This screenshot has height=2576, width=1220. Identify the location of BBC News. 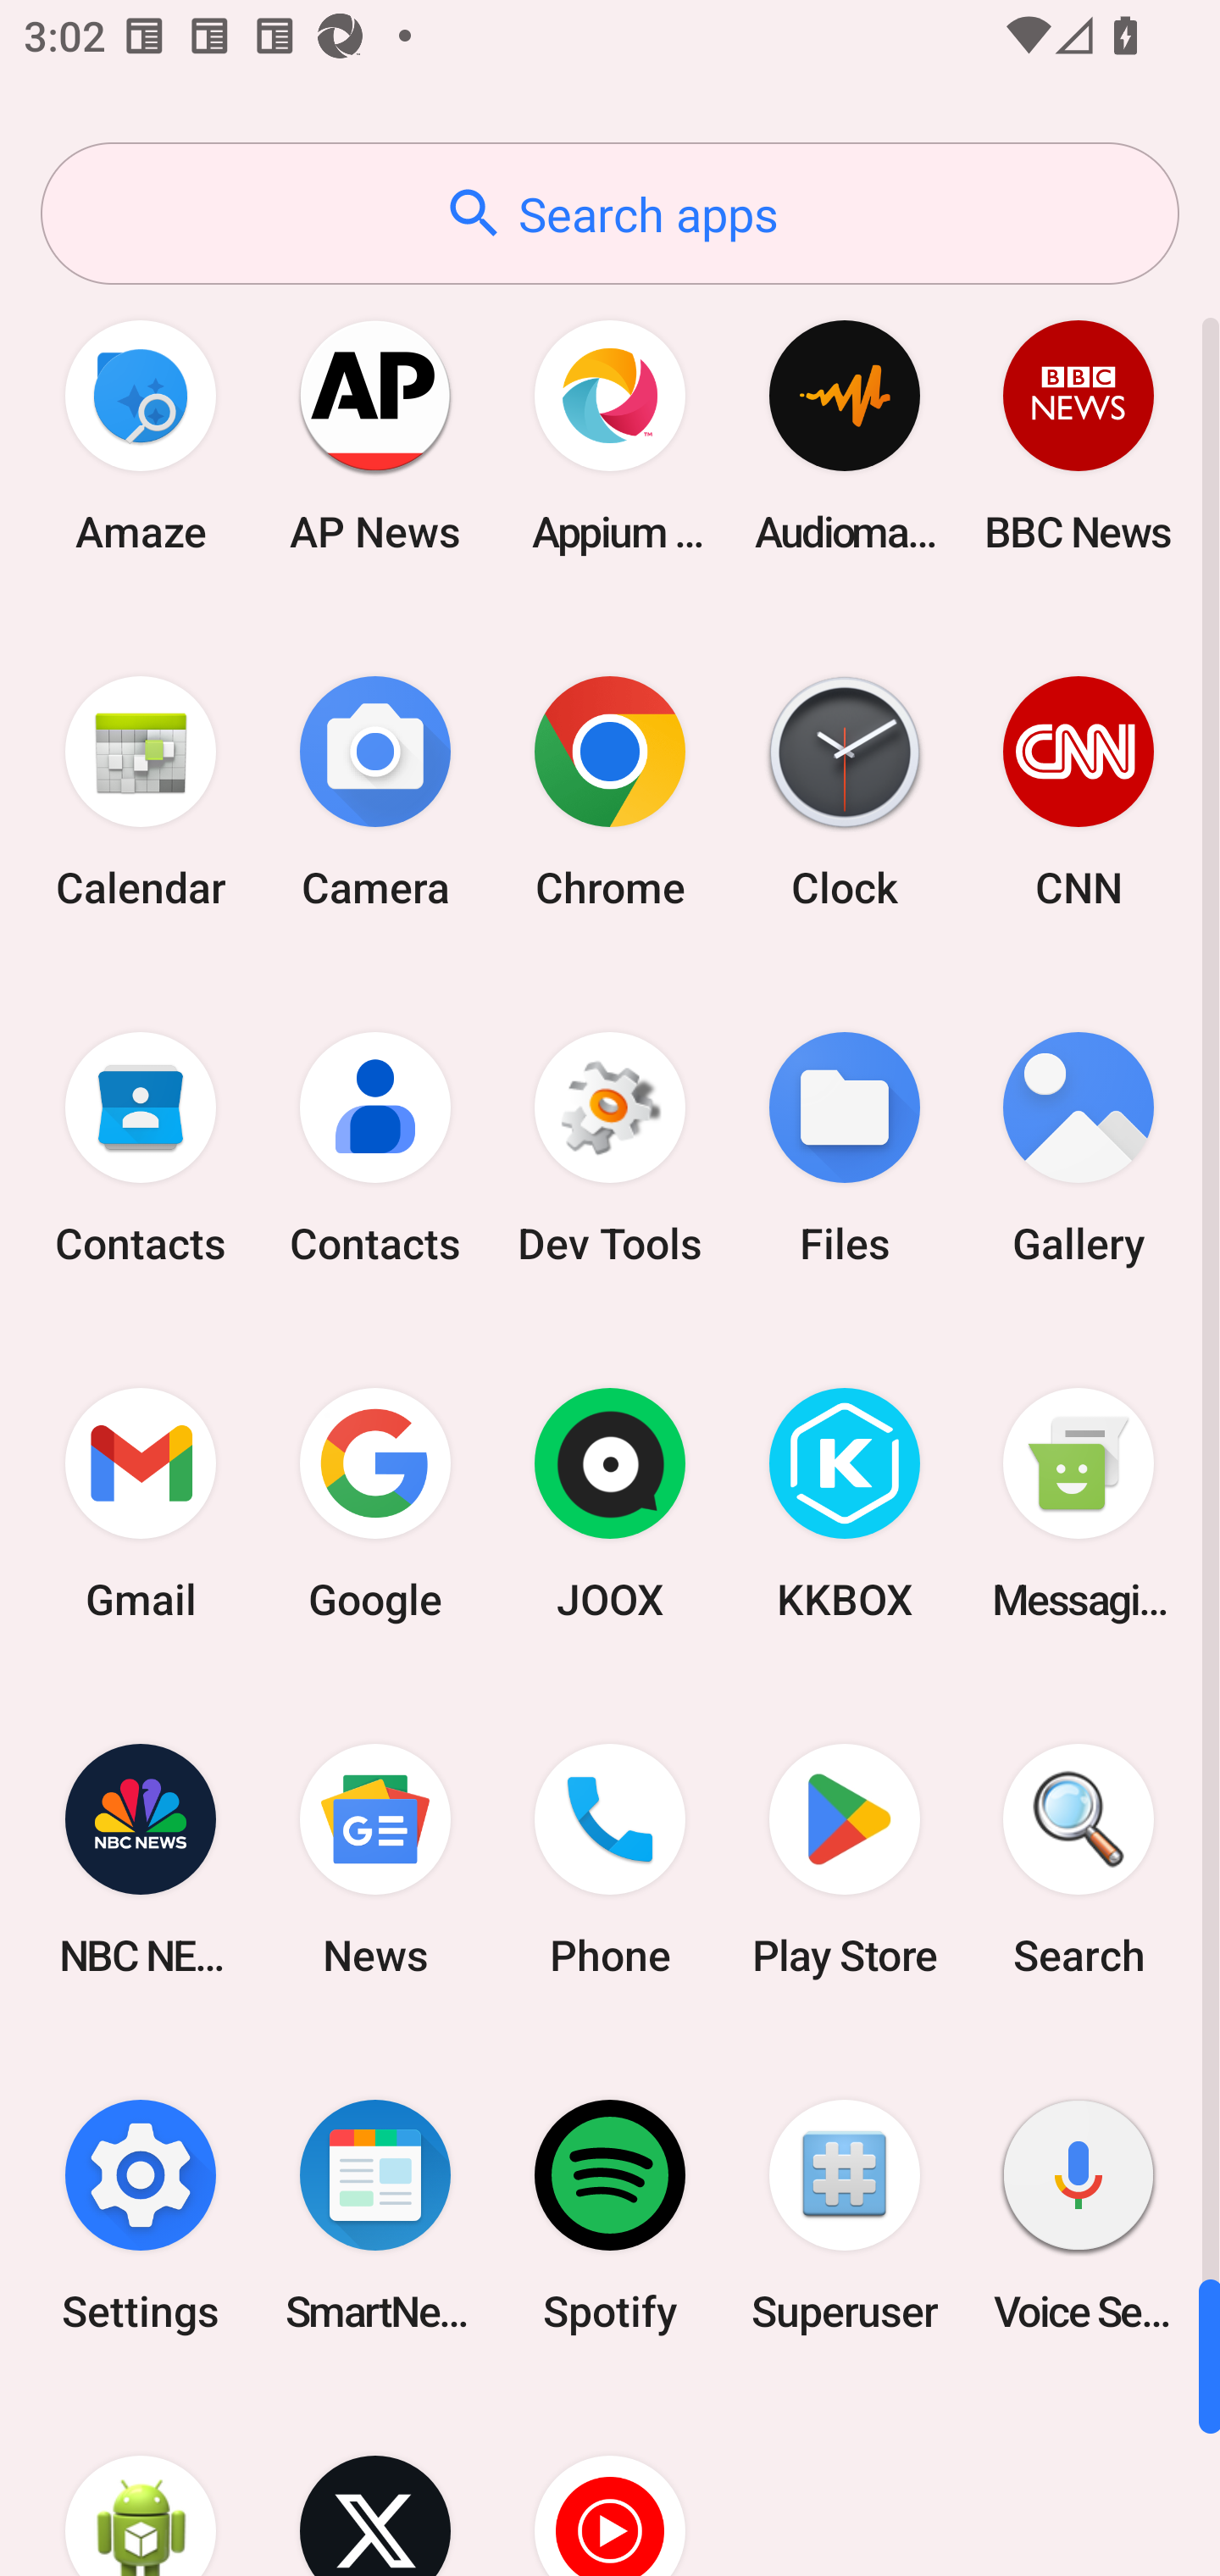
(1079, 436).